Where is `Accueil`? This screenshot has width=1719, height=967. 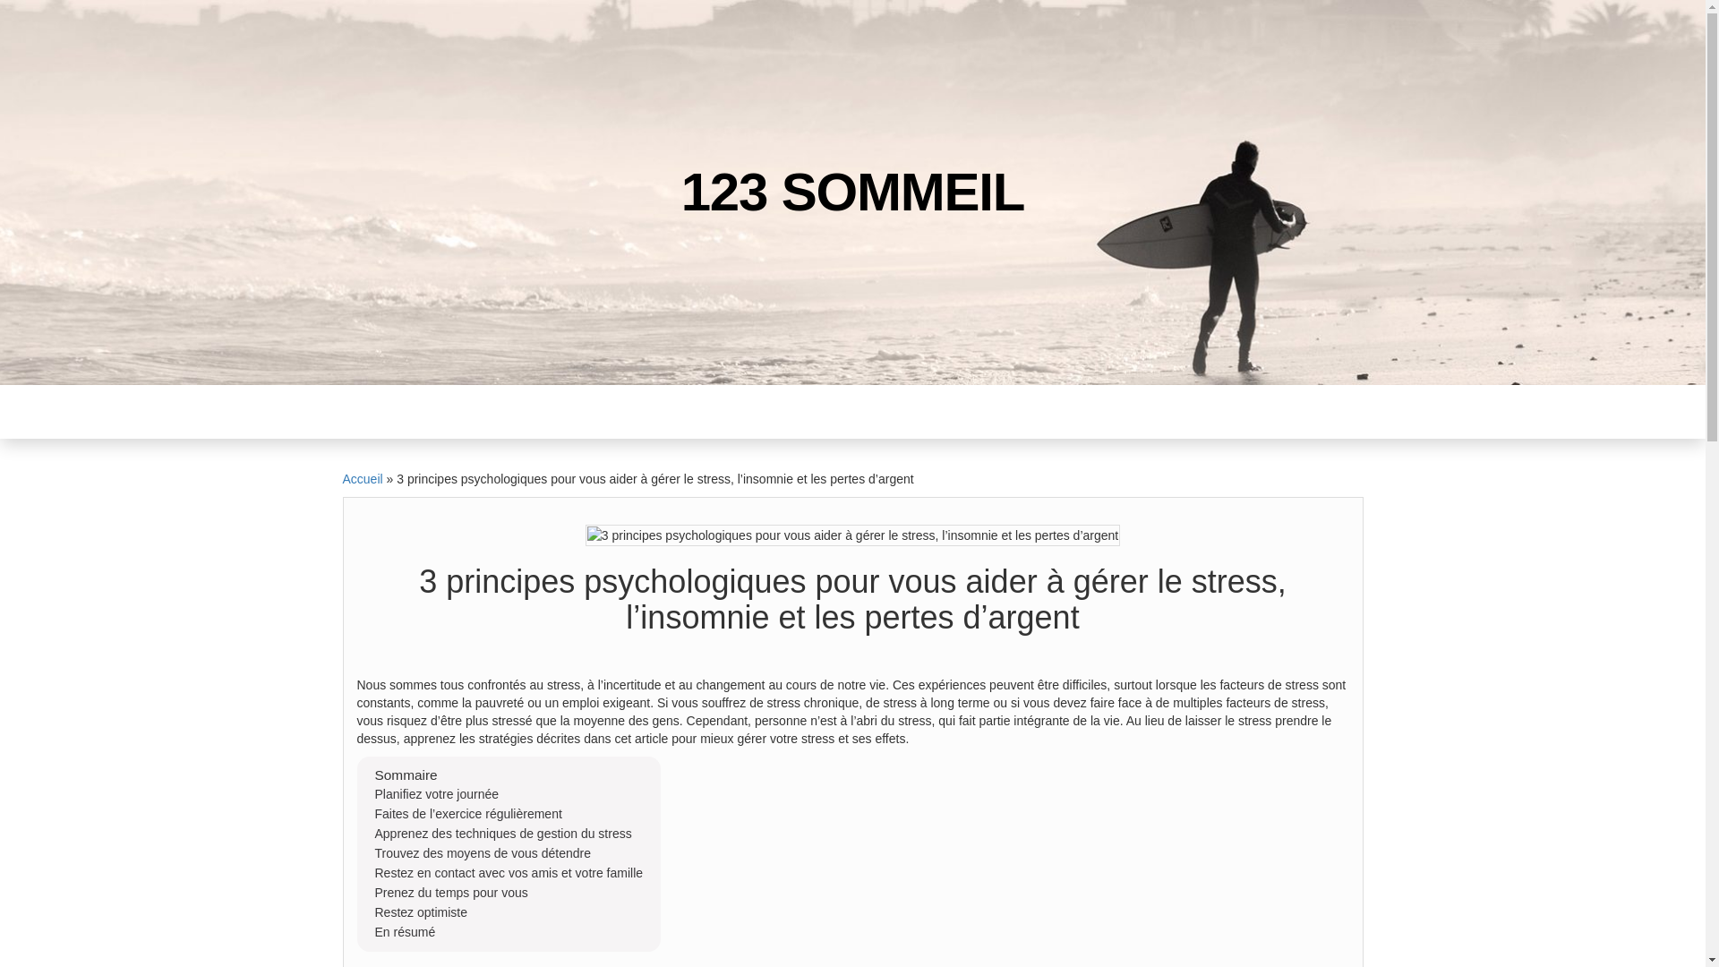 Accueil is located at coordinates (362, 479).